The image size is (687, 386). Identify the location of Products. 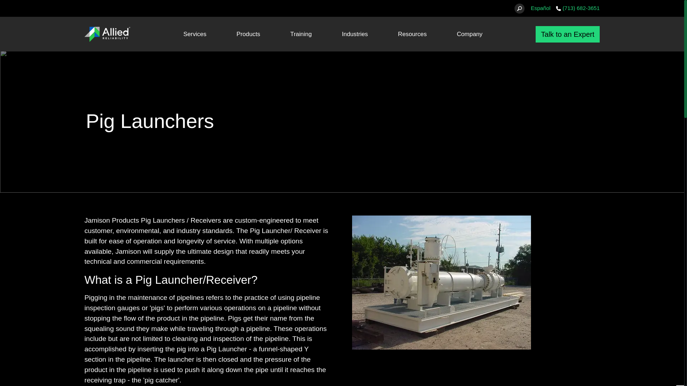
(248, 34).